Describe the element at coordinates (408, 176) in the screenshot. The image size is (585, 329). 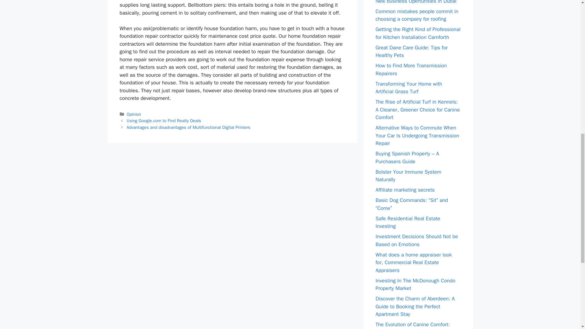
I see `Bolster Your Immune System Naturally` at that location.